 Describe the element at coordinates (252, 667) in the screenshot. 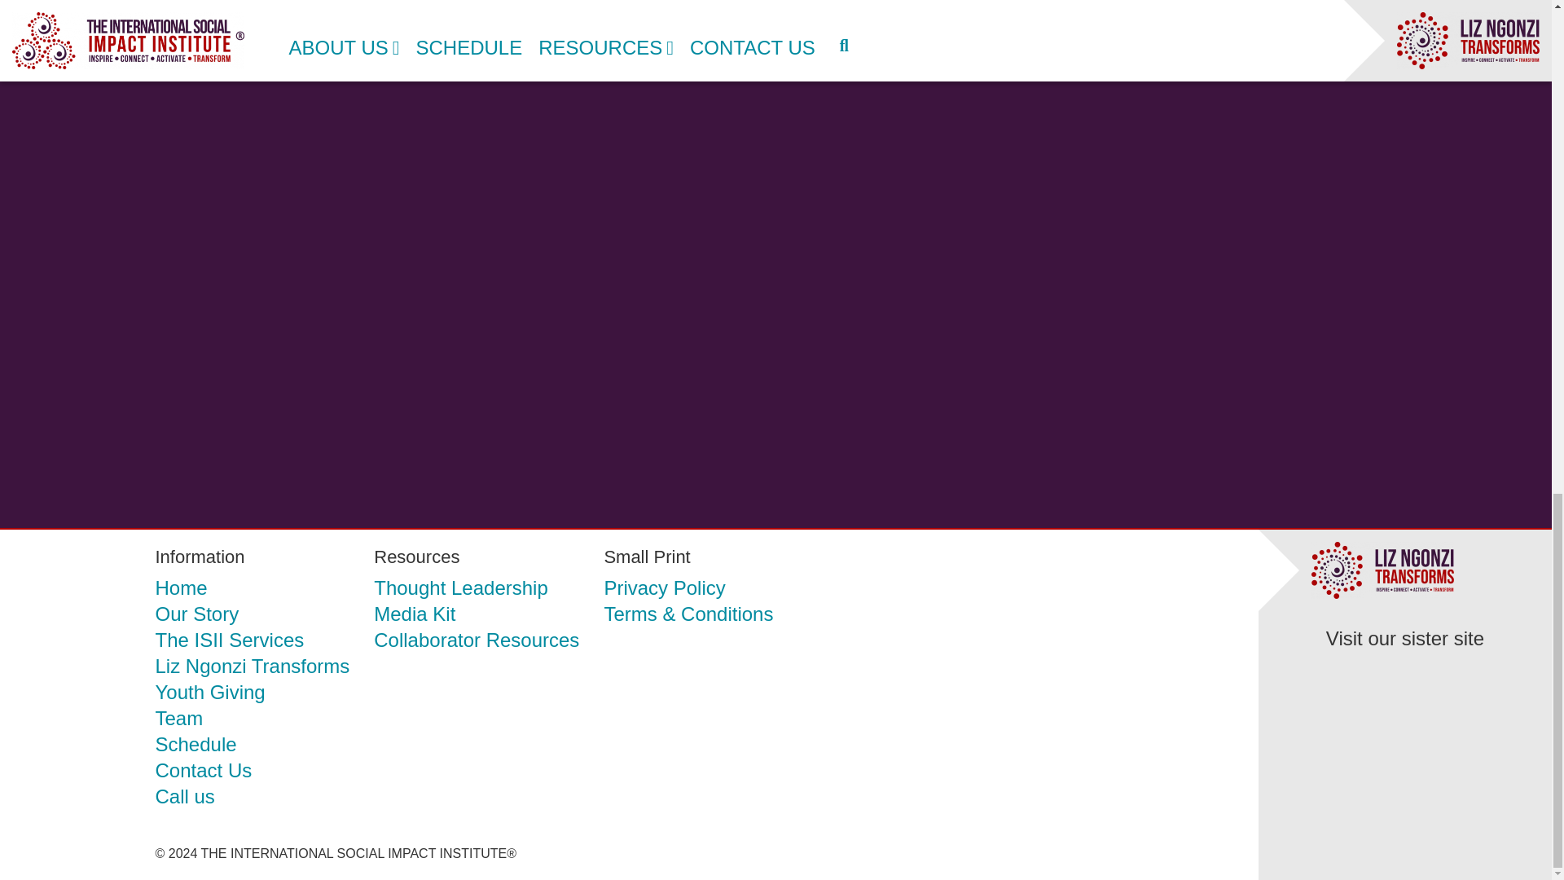

I see `Liz Ngonzi Transforms` at that location.